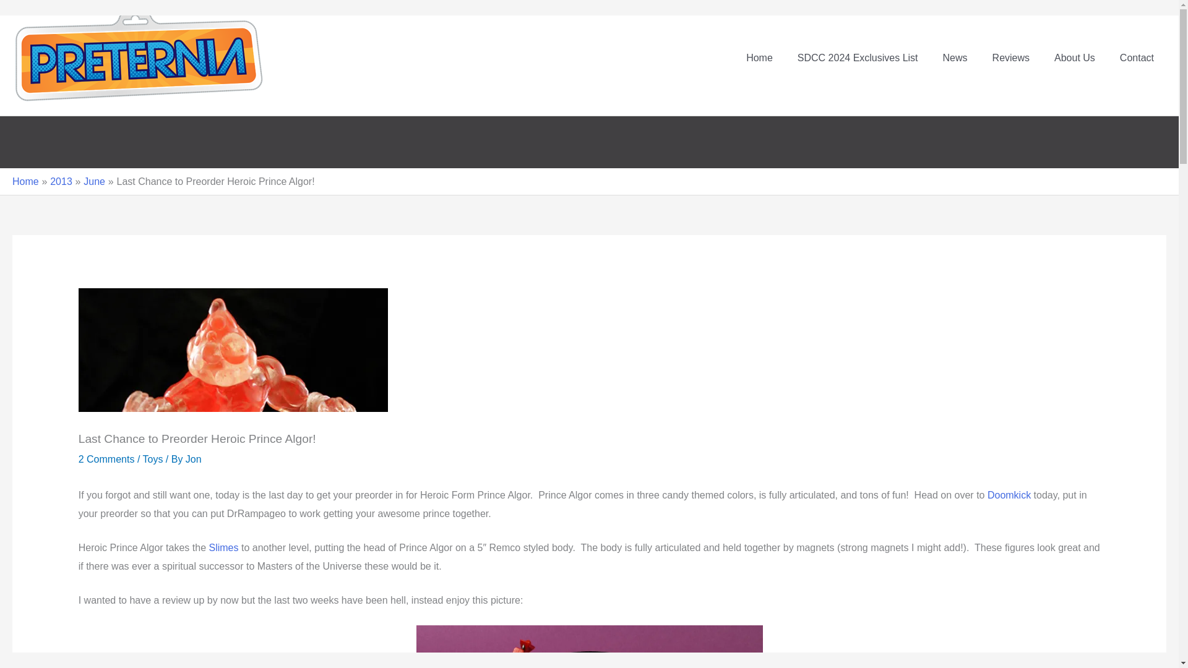 Image resolution: width=1188 pixels, height=668 pixels. I want to click on 2 Comments, so click(106, 459).